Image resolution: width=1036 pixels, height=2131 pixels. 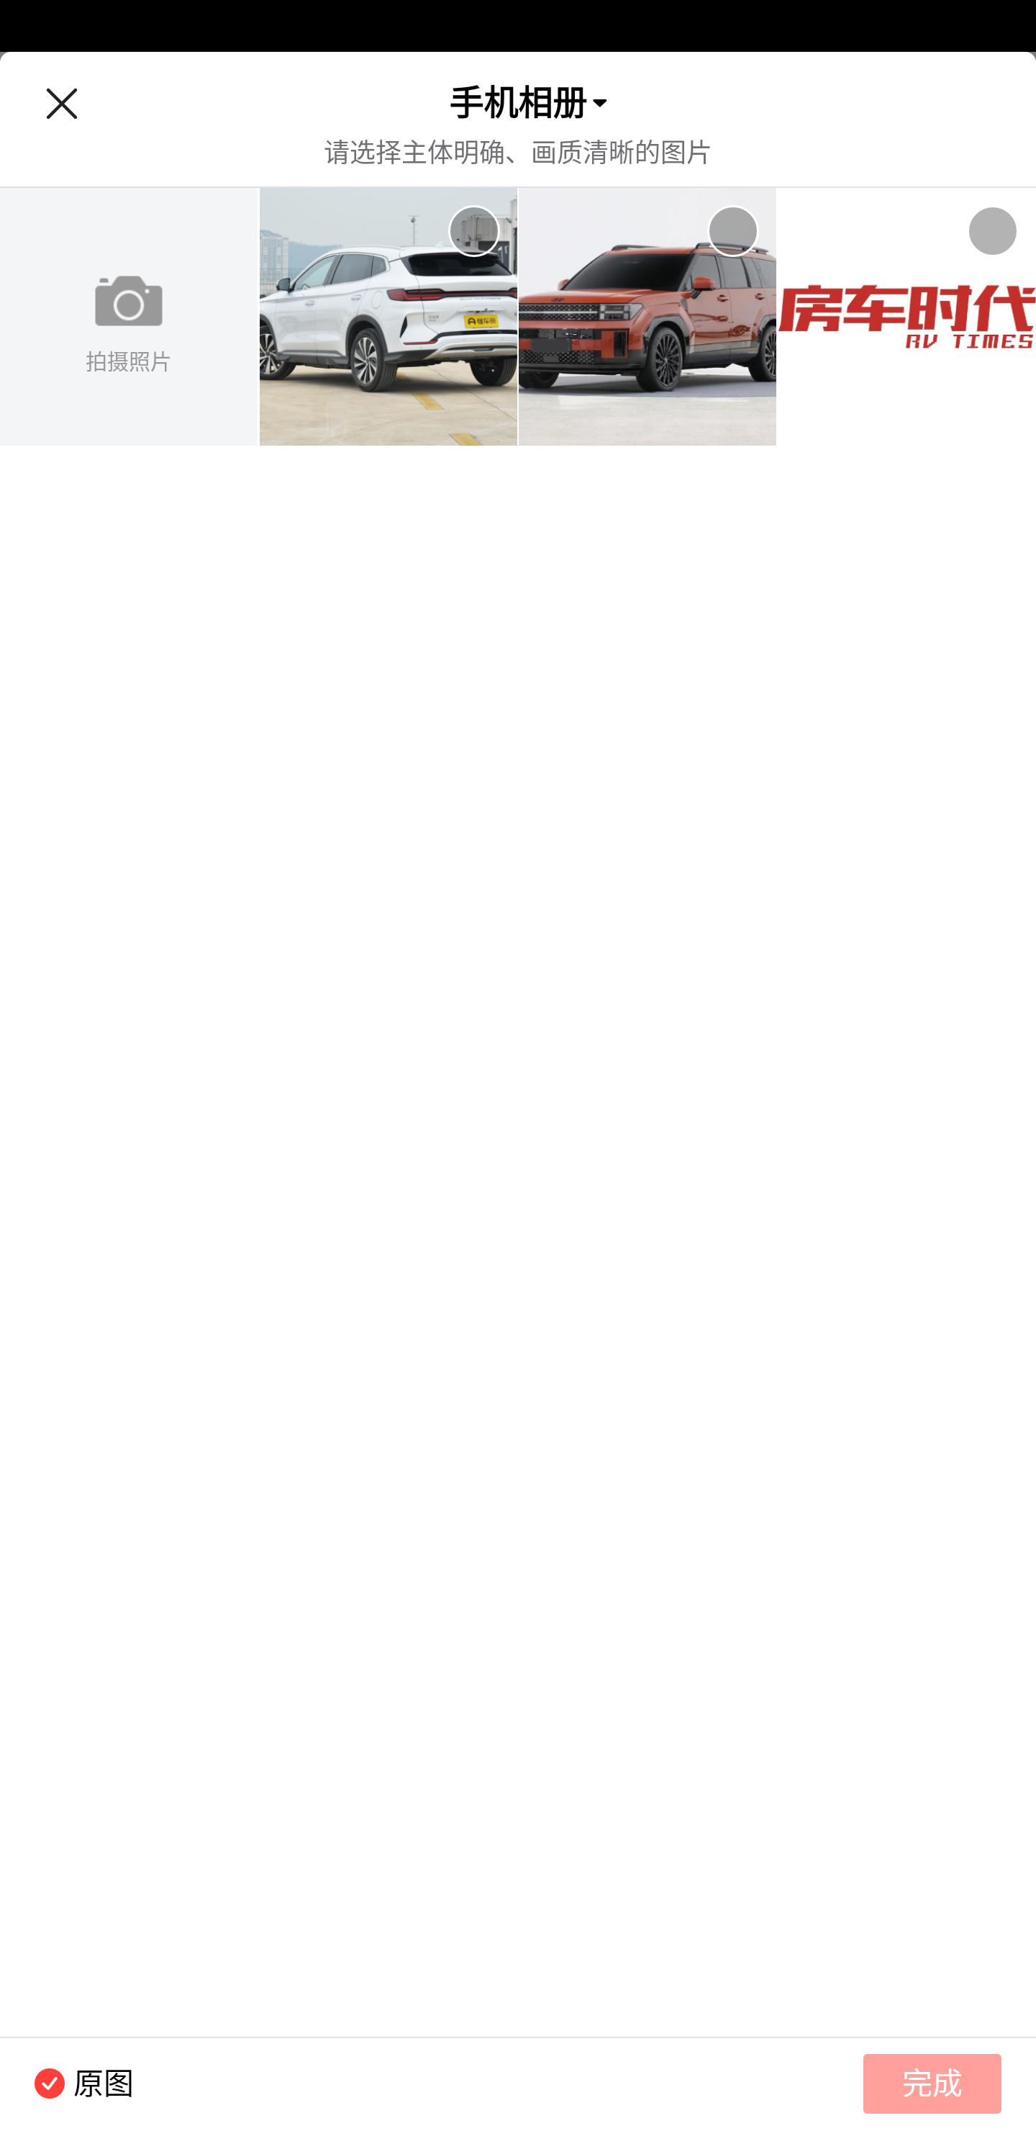 I want to click on 手机相册, so click(x=518, y=103).